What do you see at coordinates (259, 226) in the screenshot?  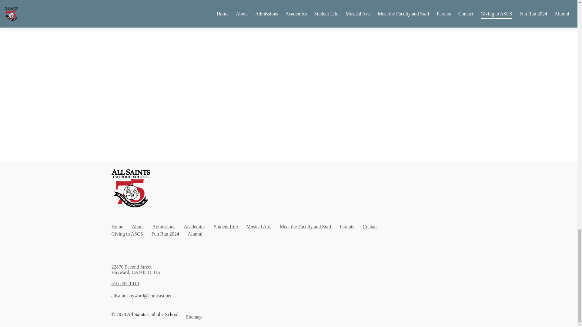 I see `Musical Arts` at bounding box center [259, 226].